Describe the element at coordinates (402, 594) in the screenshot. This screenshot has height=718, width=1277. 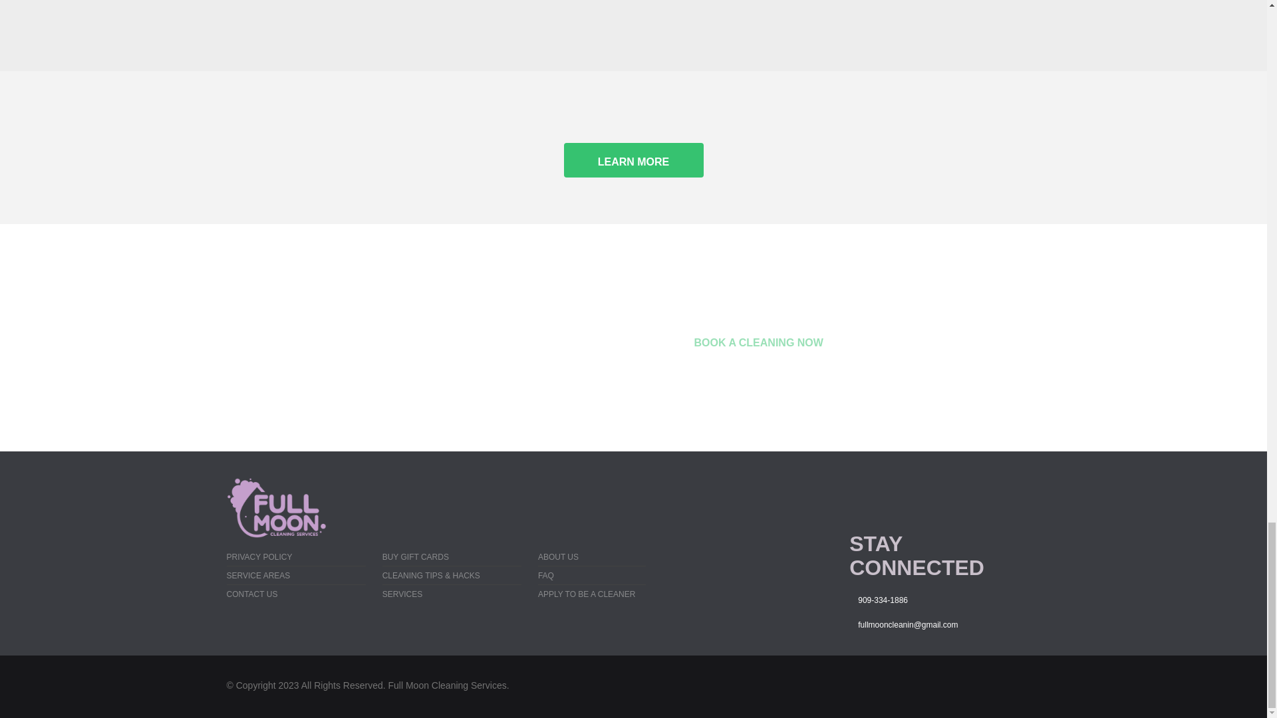
I see `SERVICES` at that location.